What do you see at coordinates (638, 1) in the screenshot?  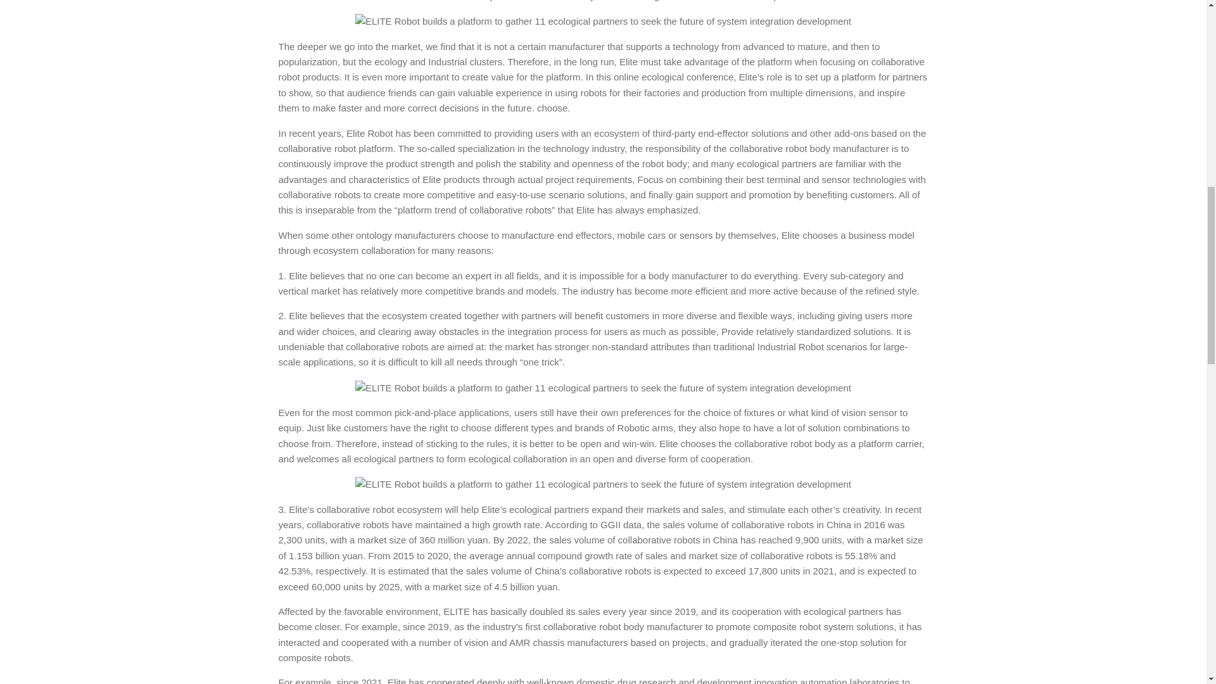 I see `artificial intelligence` at bounding box center [638, 1].